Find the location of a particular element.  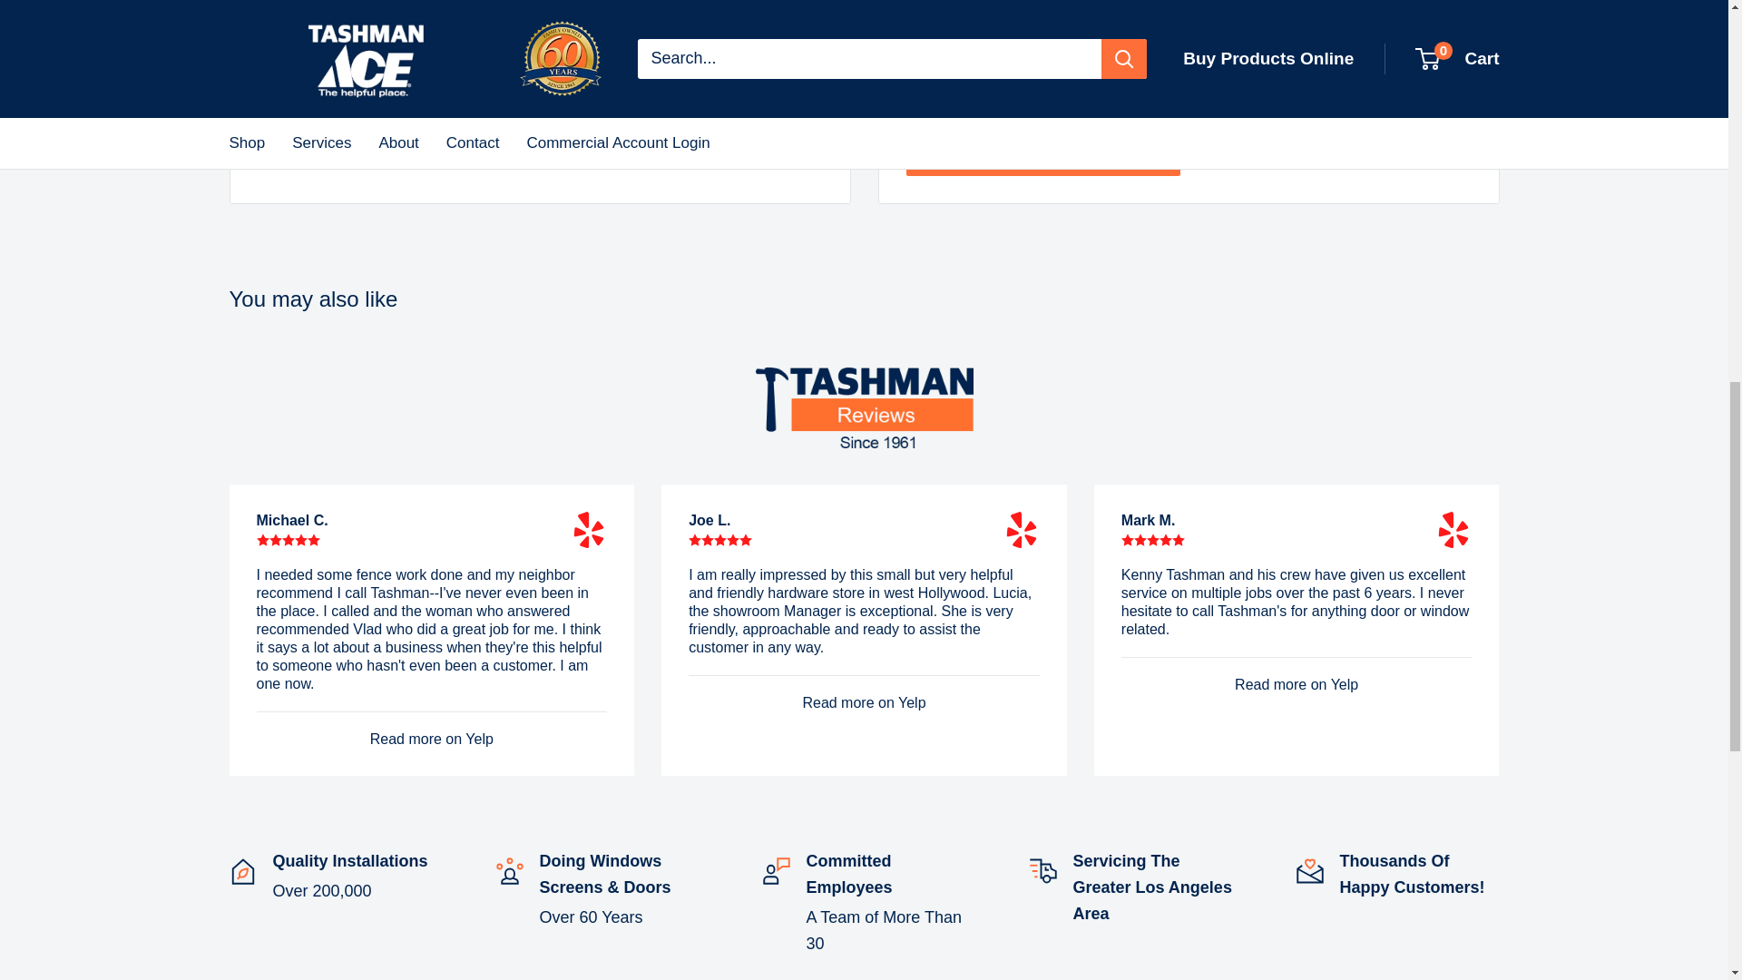

Read more on Yelp is located at coordinates (588, 529).